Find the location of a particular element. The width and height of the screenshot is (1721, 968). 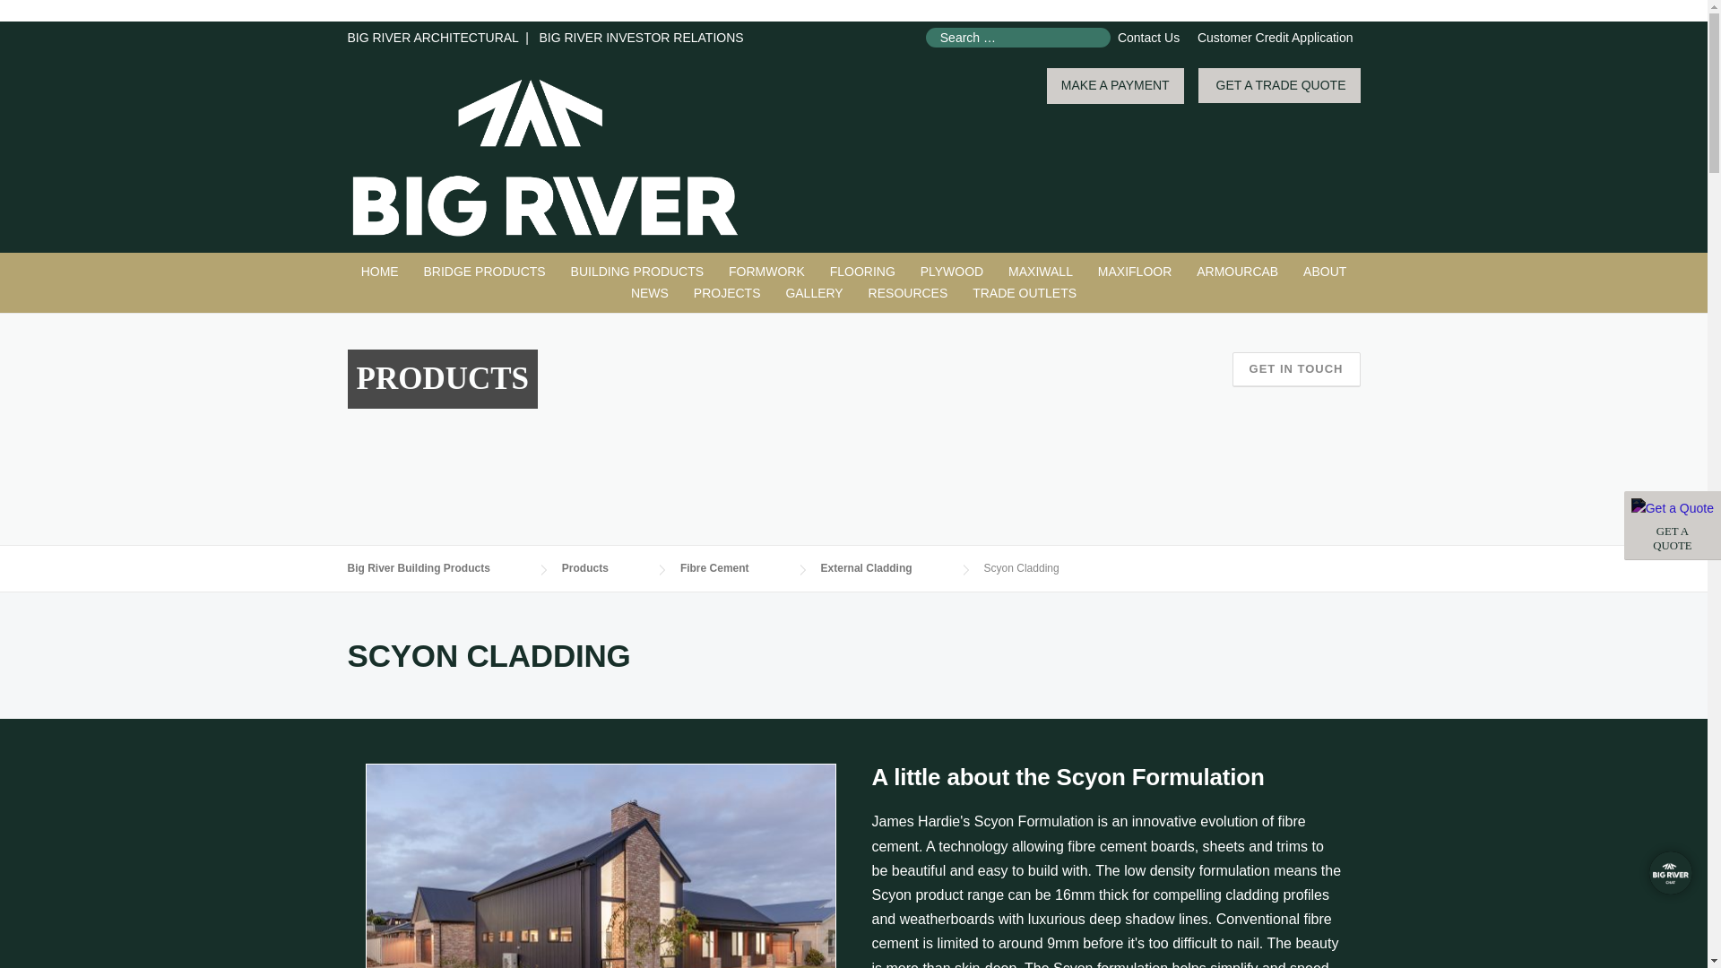

Home is located at coordinates (380, 272).